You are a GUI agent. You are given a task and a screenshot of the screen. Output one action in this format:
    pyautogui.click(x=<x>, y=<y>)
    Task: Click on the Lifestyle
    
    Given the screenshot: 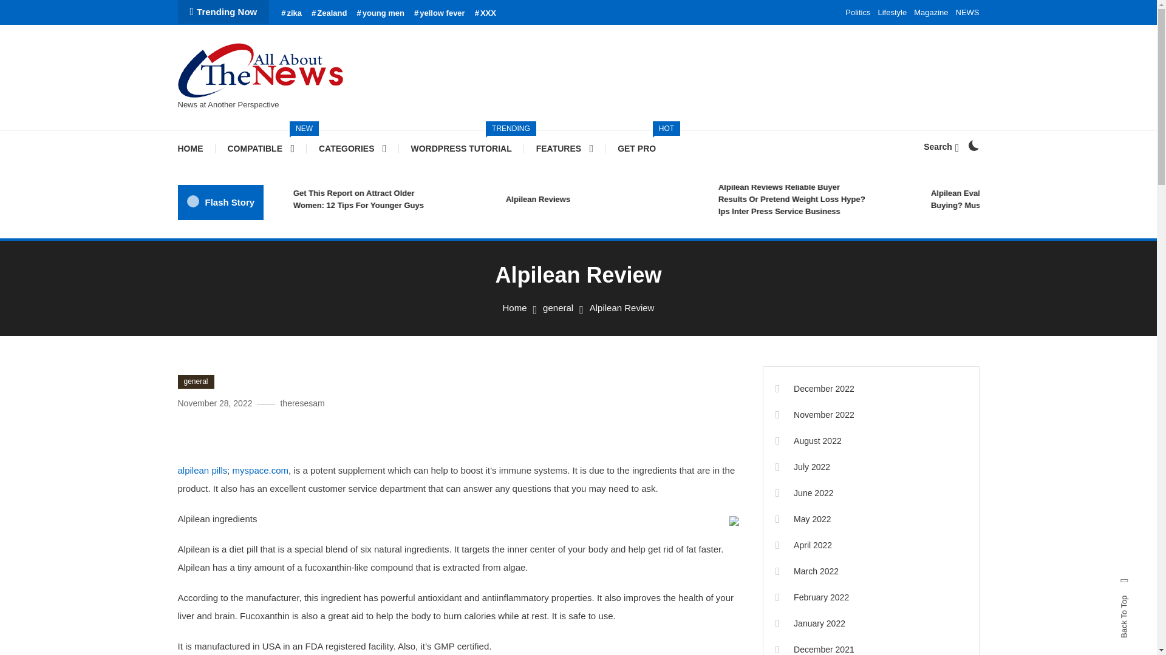 What is the action you would take?
    pyautogui.click(x=461, y=148)
    